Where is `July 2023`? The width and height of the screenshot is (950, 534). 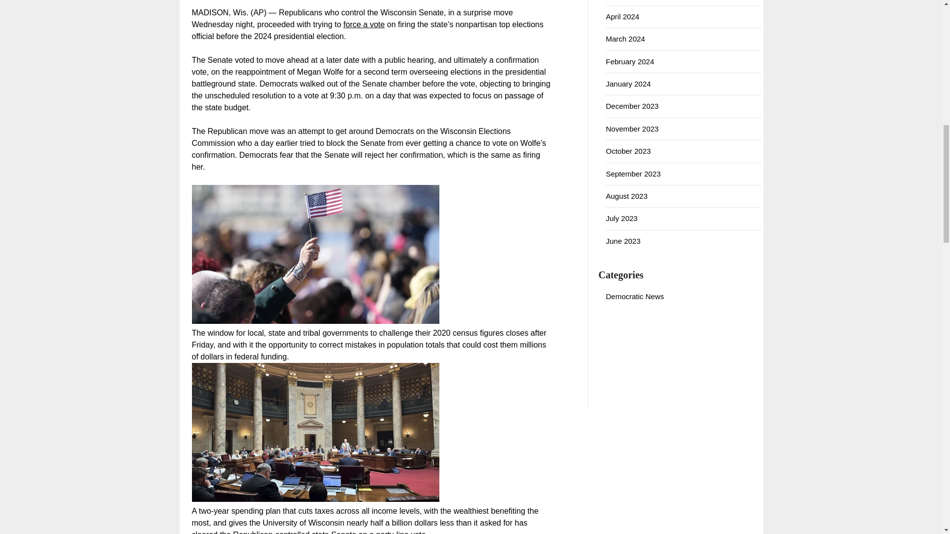 July 2023 is located at coordinates (621, 219).